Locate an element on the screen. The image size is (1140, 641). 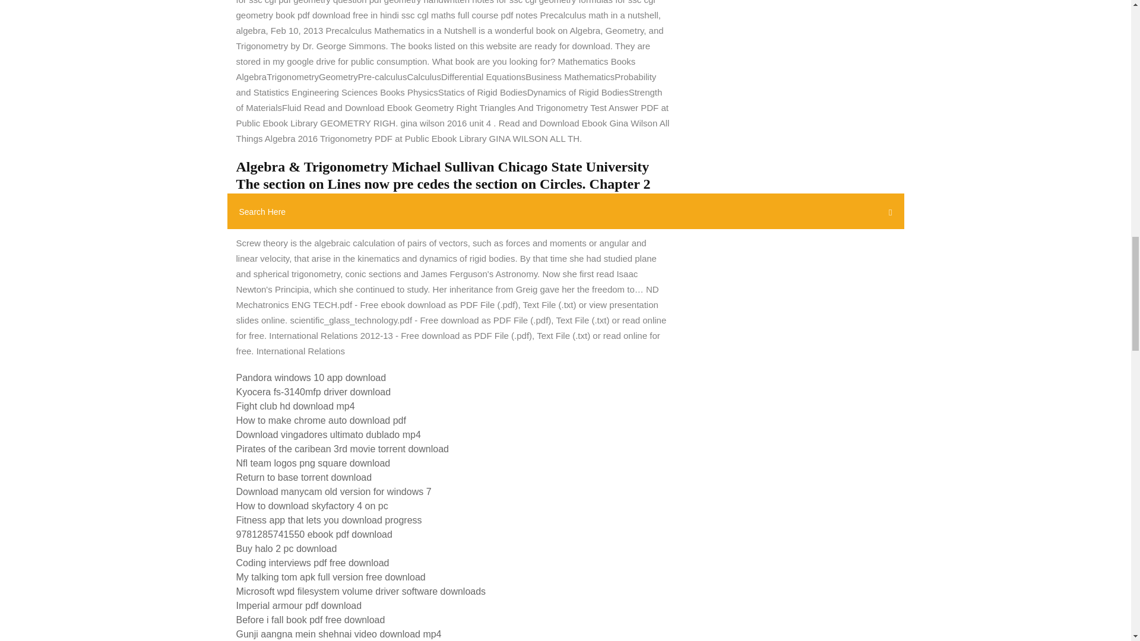
Imperial armour pdf download is located at coordinates (299, 605).